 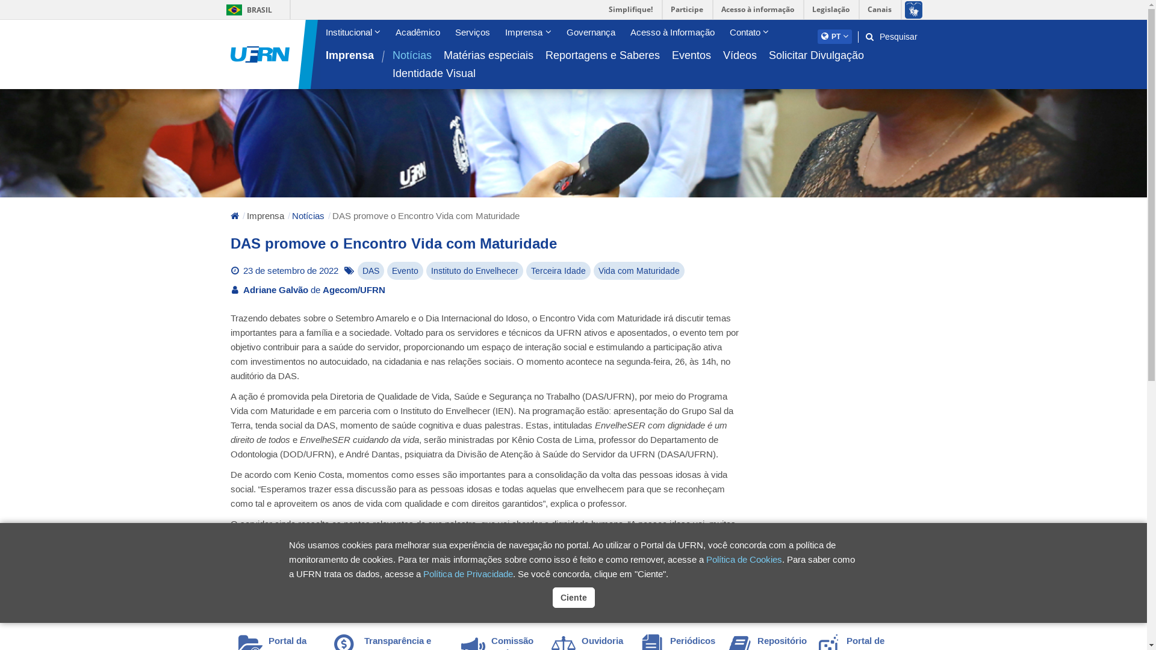 What do you see at coordinates (405, 271) in the screenshot?
I see `Evento` at bounding box center [405, 271].